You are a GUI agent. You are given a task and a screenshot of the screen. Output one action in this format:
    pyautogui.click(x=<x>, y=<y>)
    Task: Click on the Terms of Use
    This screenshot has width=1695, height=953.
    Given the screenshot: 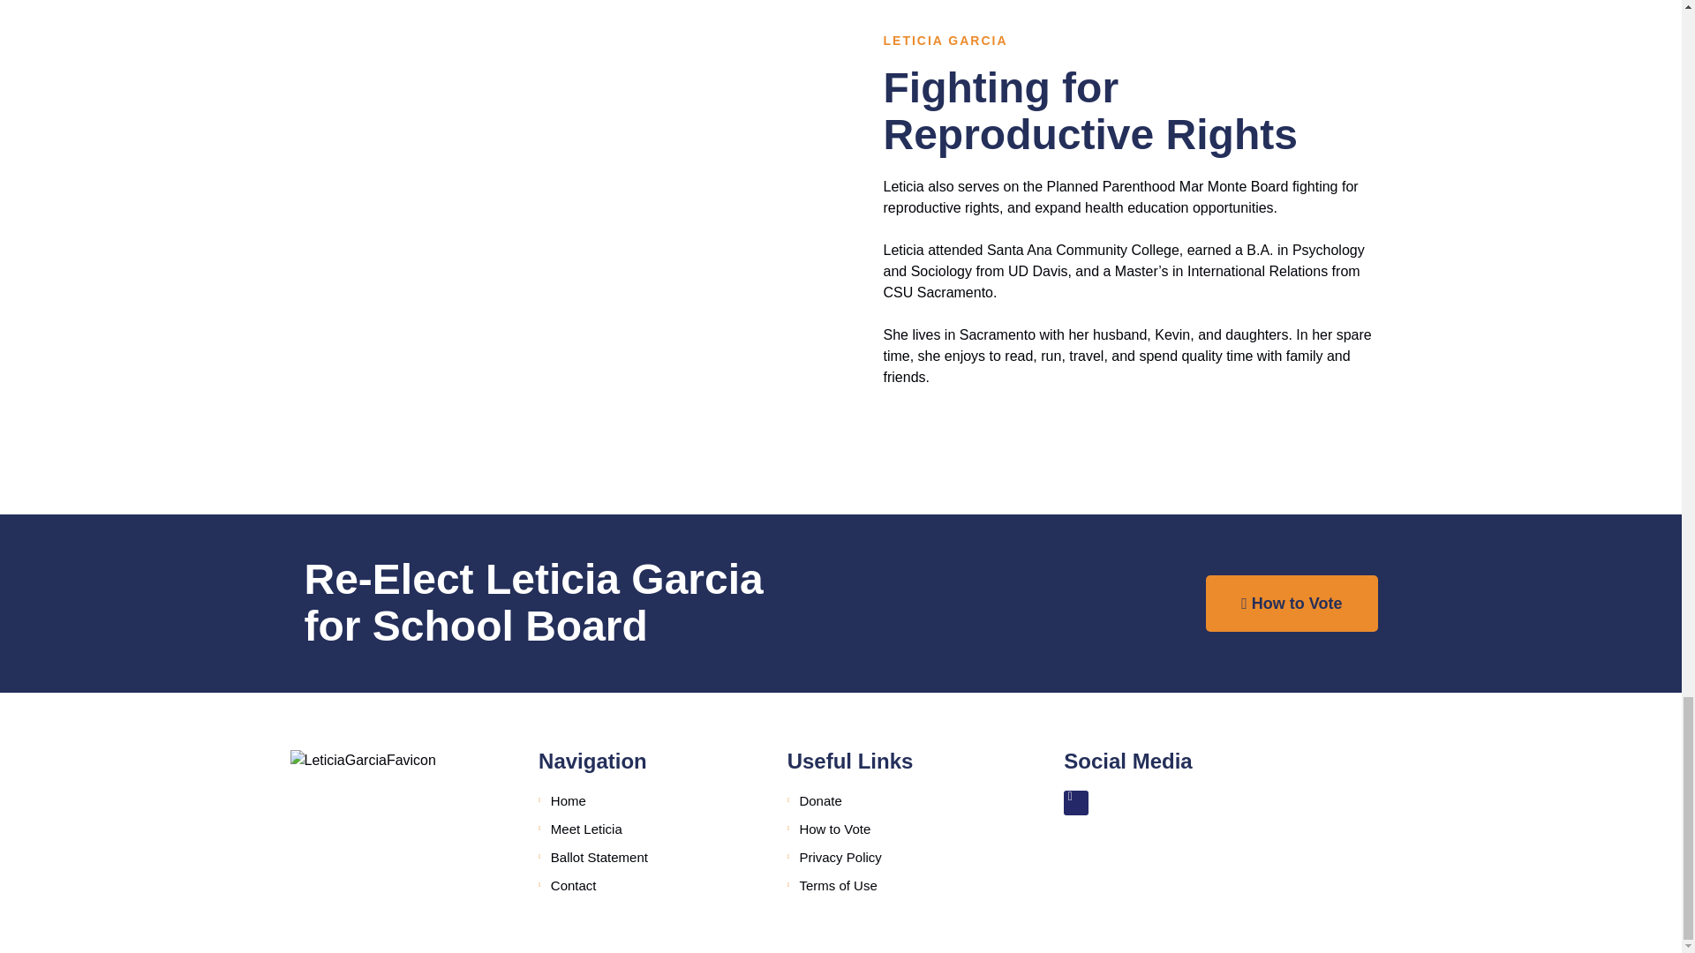 What is the action you would take?
    pyautogui.click(x=898, y=886)
    